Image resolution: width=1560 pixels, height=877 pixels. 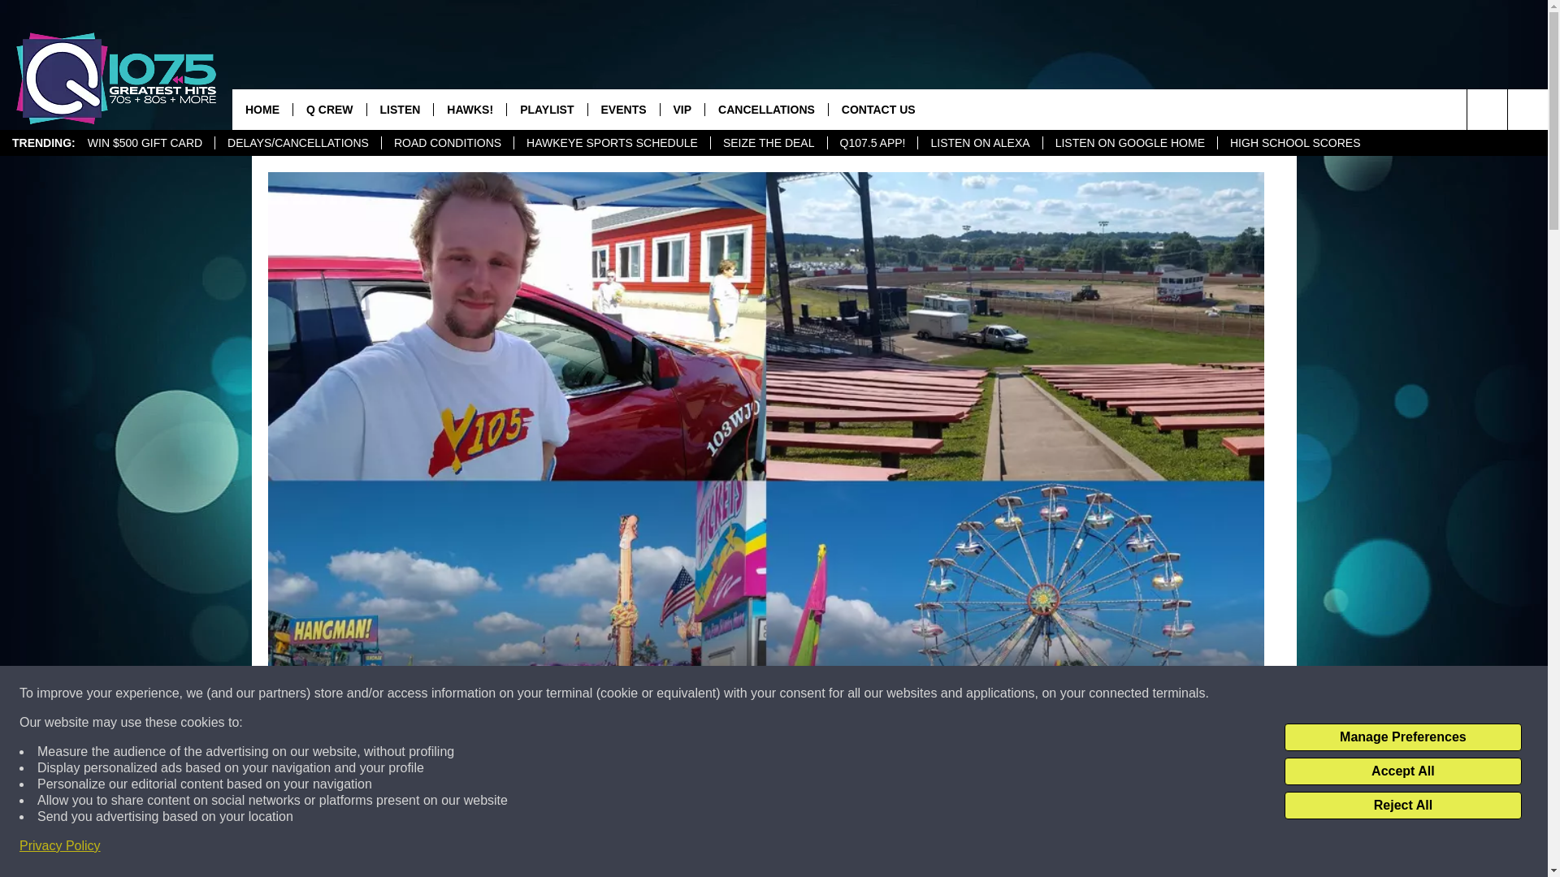 I want to click on CANCELLATIONS, so click(x=766, y=109).